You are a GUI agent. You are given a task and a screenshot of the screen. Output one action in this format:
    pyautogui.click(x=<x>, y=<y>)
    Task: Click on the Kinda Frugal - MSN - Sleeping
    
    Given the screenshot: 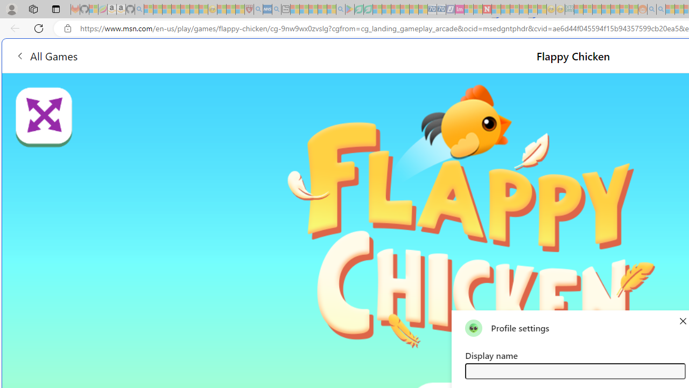 What is the action you would take?
    pyautogui.click(x=615, y=10)
    